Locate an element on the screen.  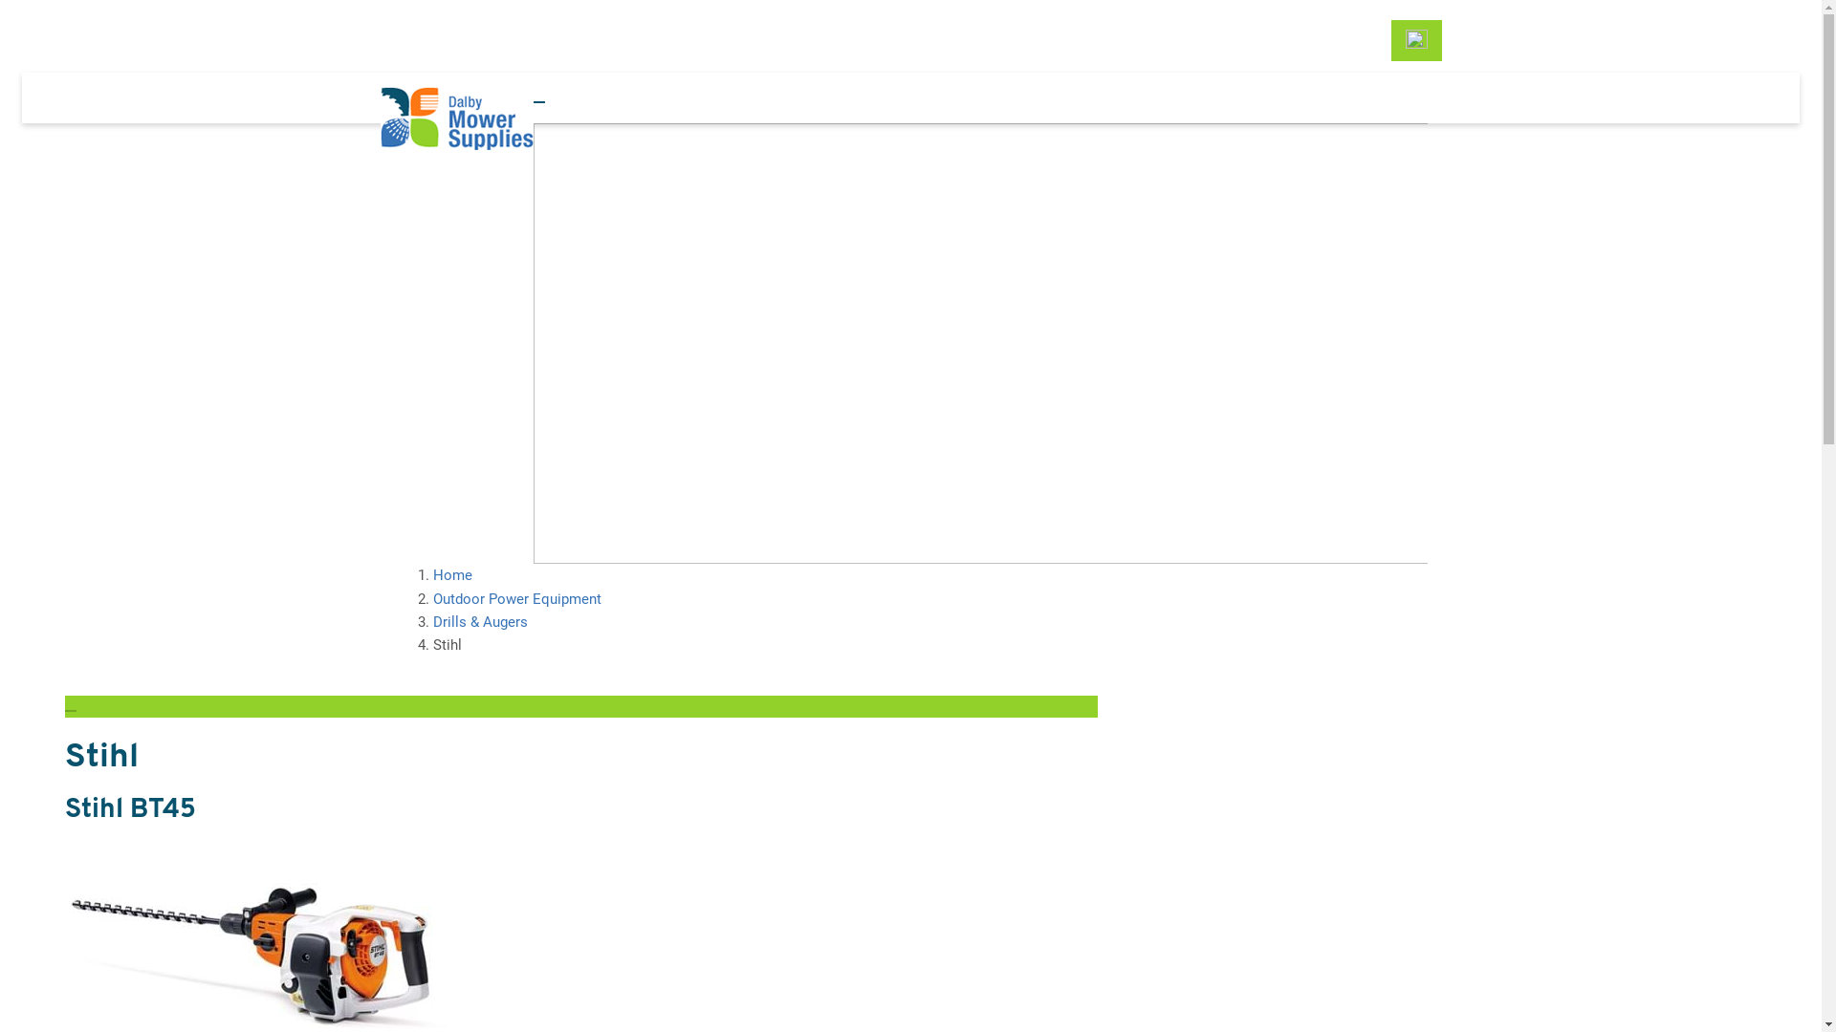
Home is located at coordinates (451, 575).